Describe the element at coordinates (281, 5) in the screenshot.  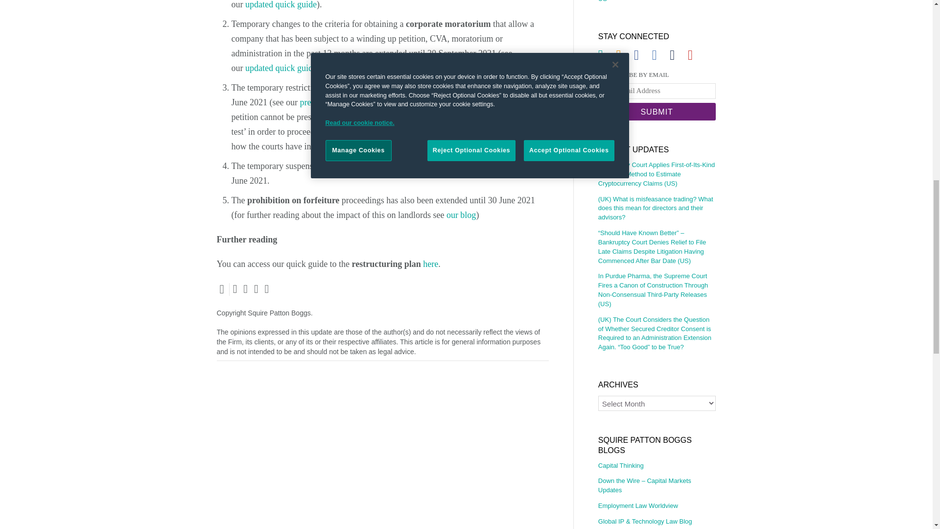
I see `updated quick guide` at that location.